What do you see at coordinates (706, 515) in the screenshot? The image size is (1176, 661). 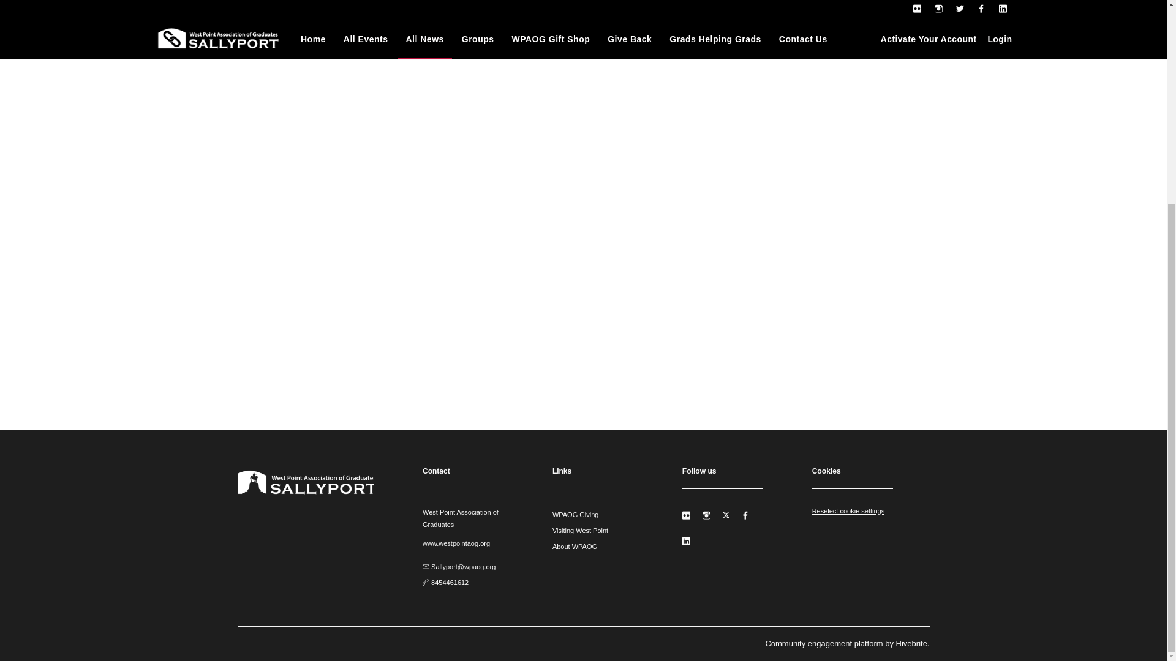 I see `WPAOG Instagram instagram profile` at bounding box center [706, 515].